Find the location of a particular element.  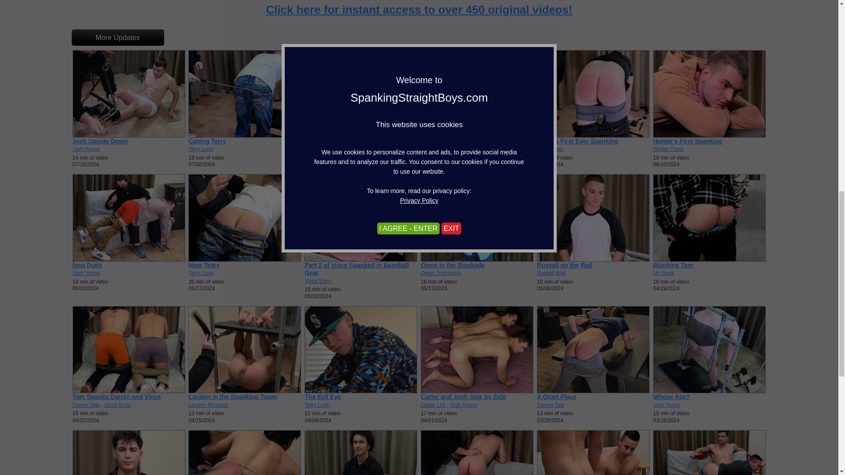

Josh Upside Down is located at coordinates (99, 141).